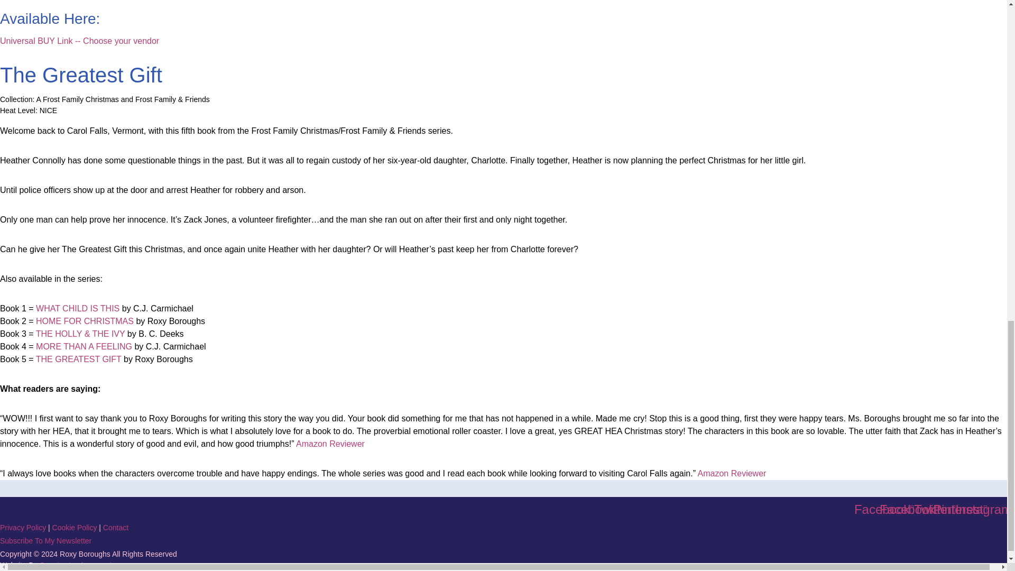  I want to click on Instagram, so click(986, 510).